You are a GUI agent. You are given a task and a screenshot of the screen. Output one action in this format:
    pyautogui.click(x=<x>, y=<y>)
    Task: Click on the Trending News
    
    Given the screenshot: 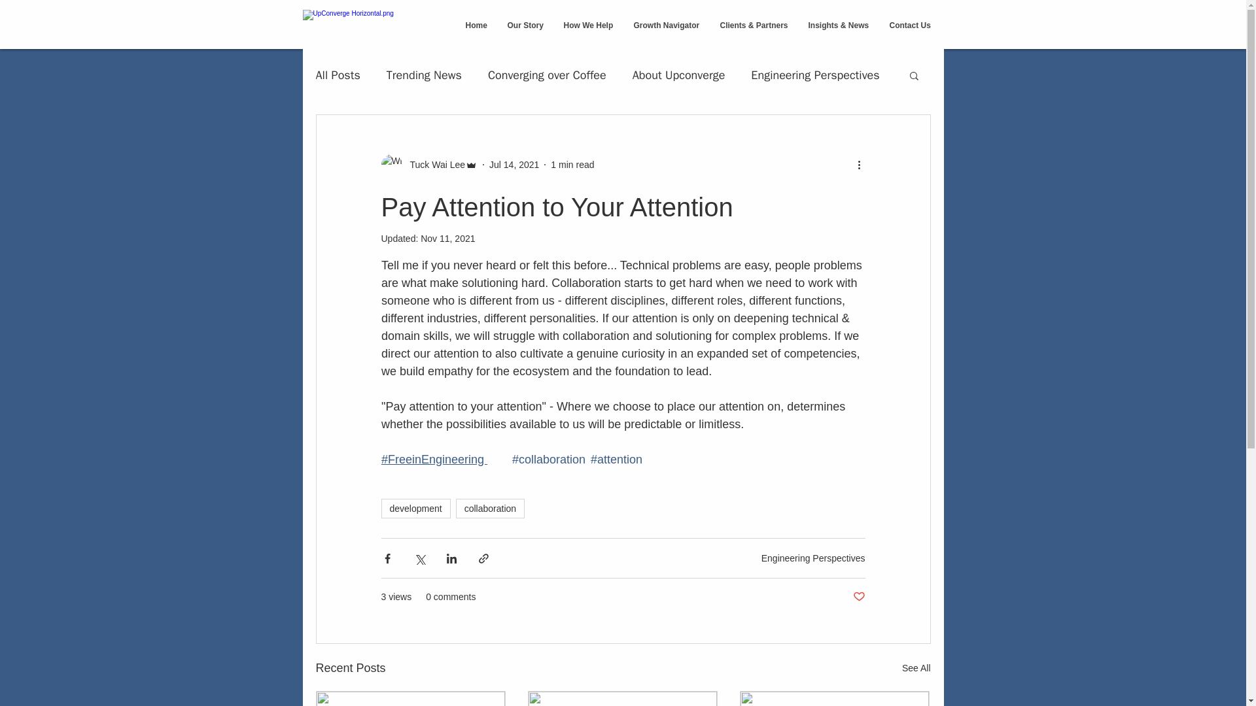 What is the action you would take?
    pyautogui.click(x=424, y=75)
    